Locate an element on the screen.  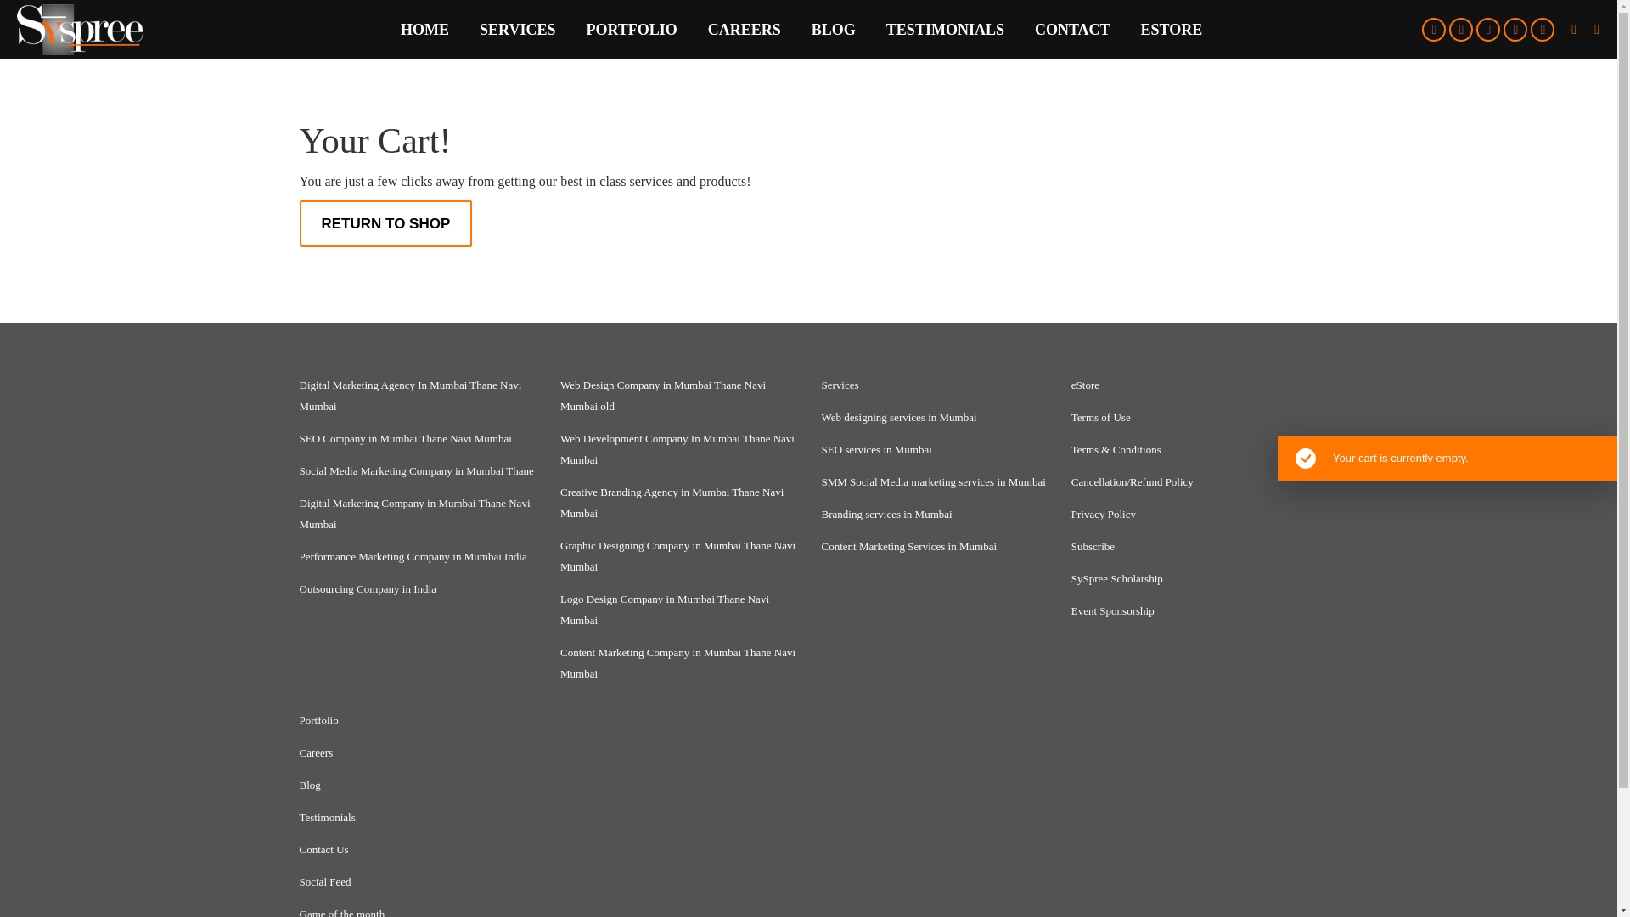
BLOG is located at coordinates (834, 29).